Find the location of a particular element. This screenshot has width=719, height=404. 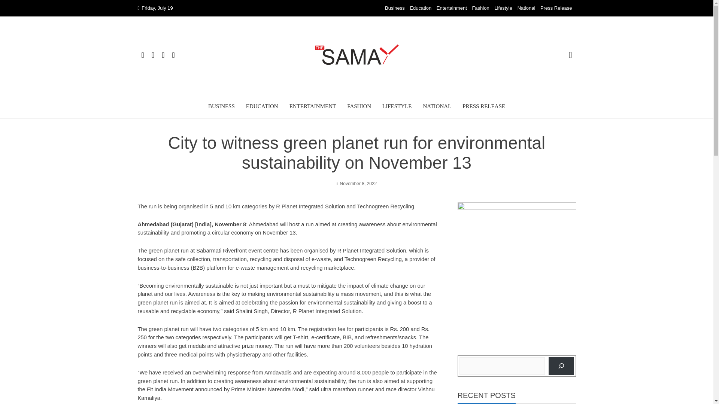

LIFESTYLE is located at coordinates (397, 106).